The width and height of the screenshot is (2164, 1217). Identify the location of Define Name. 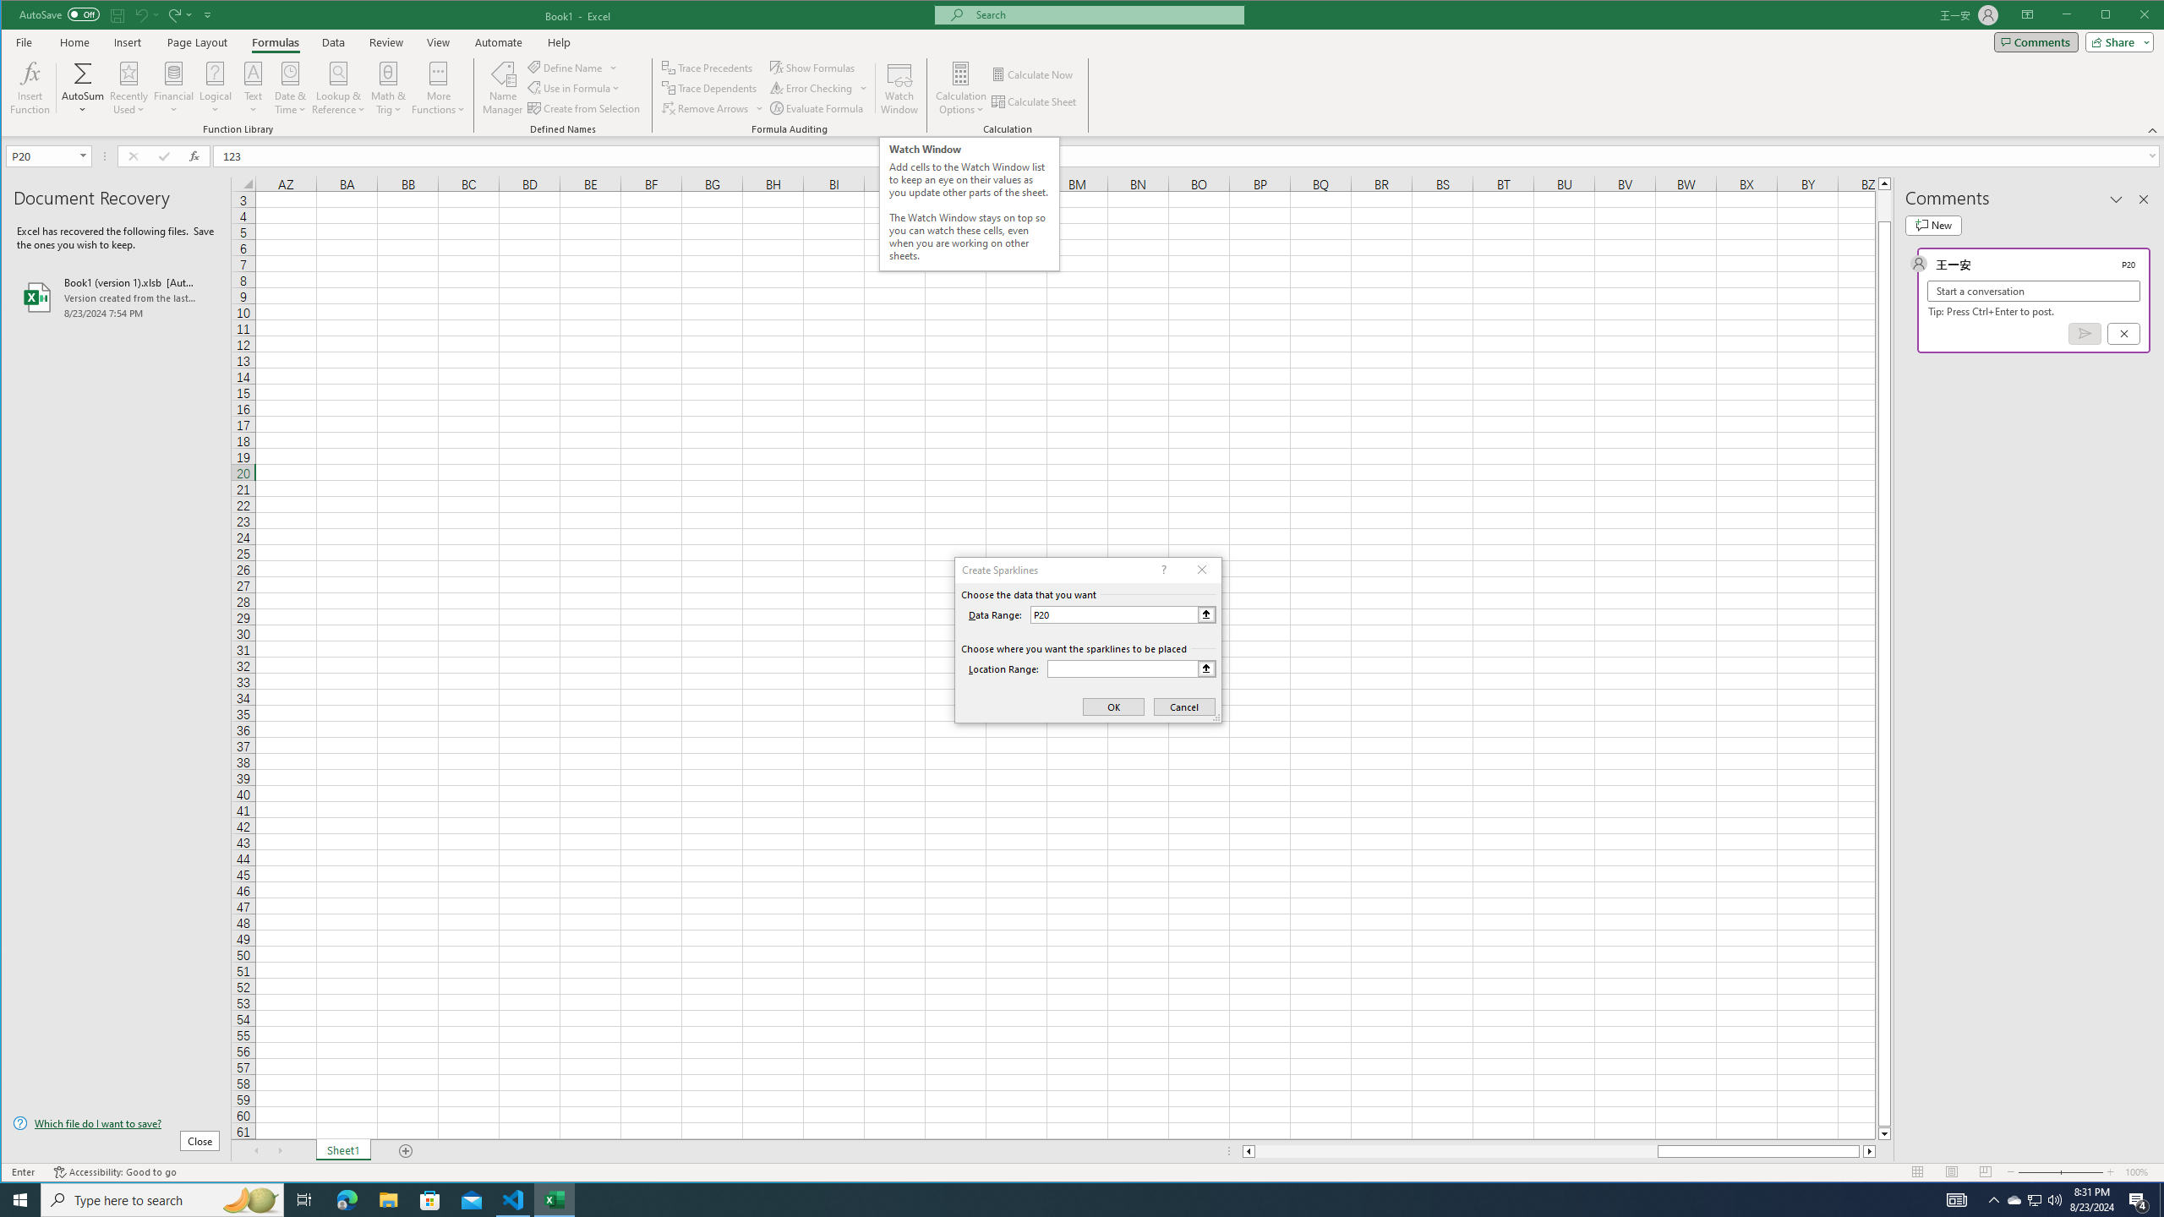
(573, 68).